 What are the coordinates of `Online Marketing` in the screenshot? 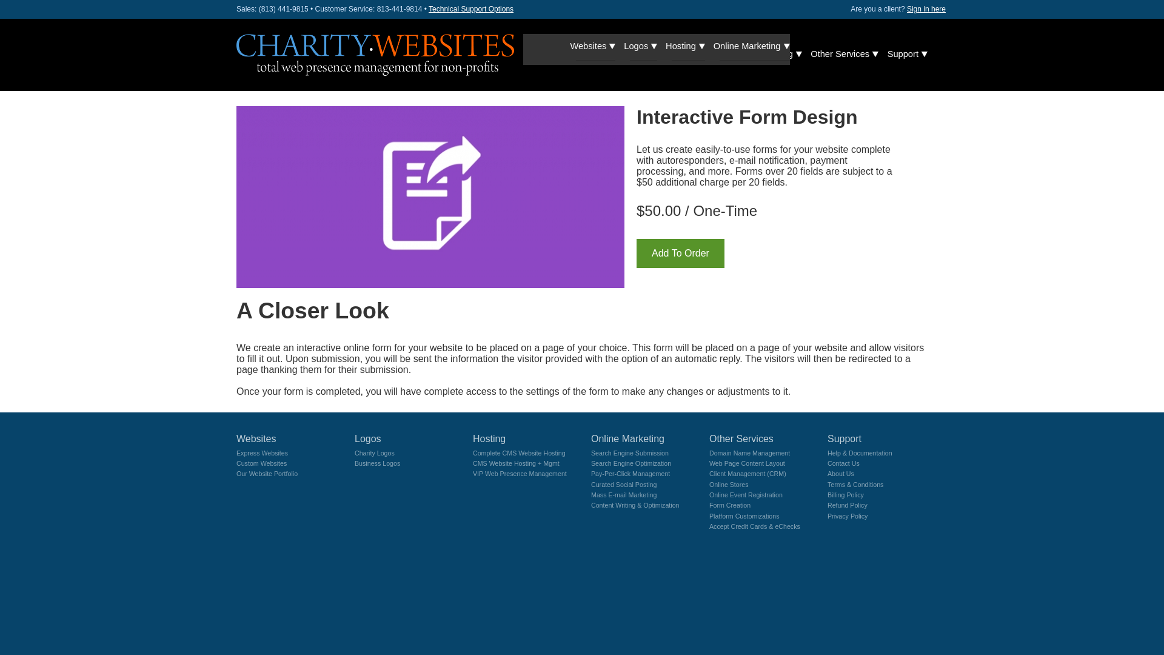 It's located at (762, 53).